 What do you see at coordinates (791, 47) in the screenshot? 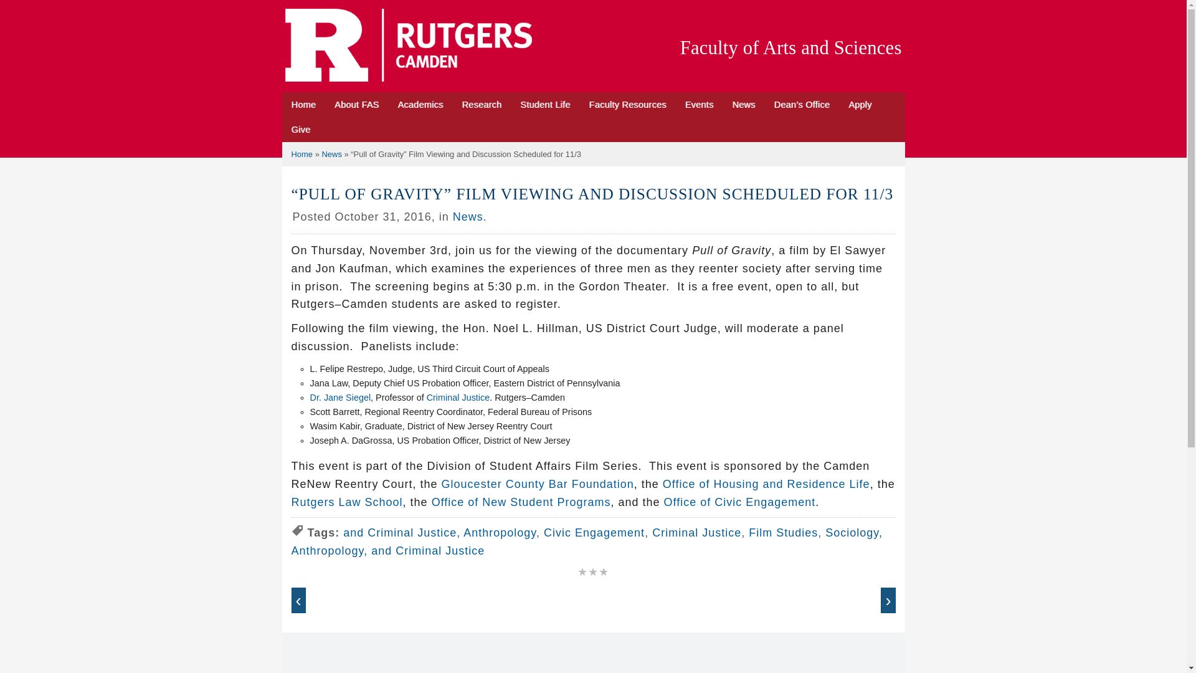
I see `Faculty of Arts and Sciences` at bounding box center [791, 47].